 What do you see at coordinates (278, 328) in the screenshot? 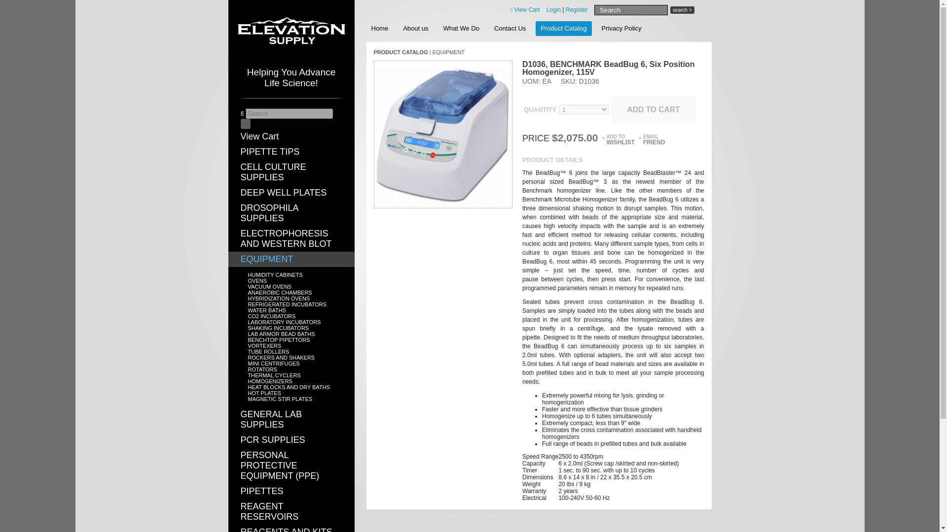
I see `SHAKING INCUBATORS` at bounding box center [278, 328].